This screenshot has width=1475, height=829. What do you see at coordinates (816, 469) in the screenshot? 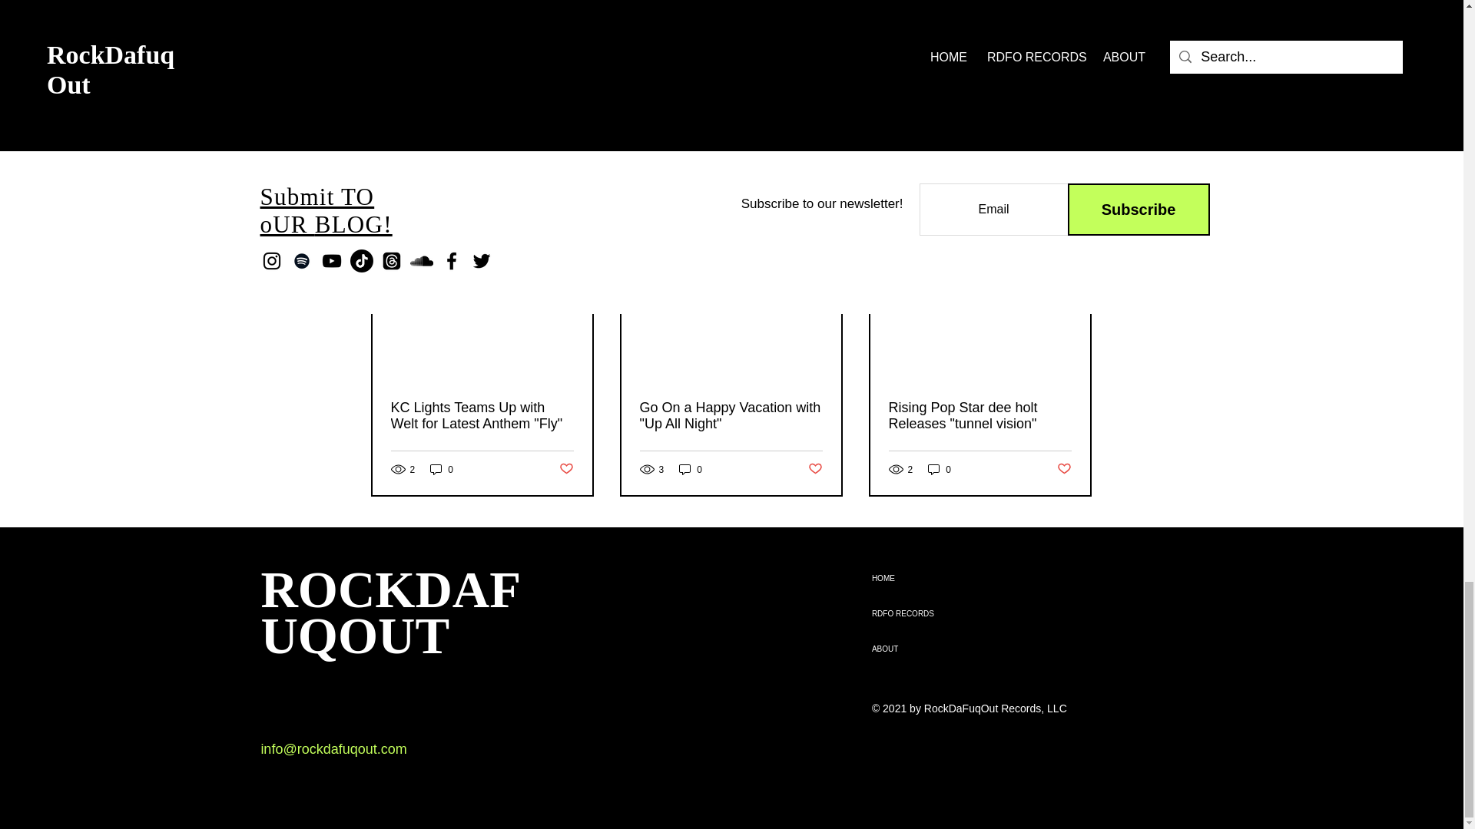
I see `Post not marked as liked` at bounding box center [816, 469].